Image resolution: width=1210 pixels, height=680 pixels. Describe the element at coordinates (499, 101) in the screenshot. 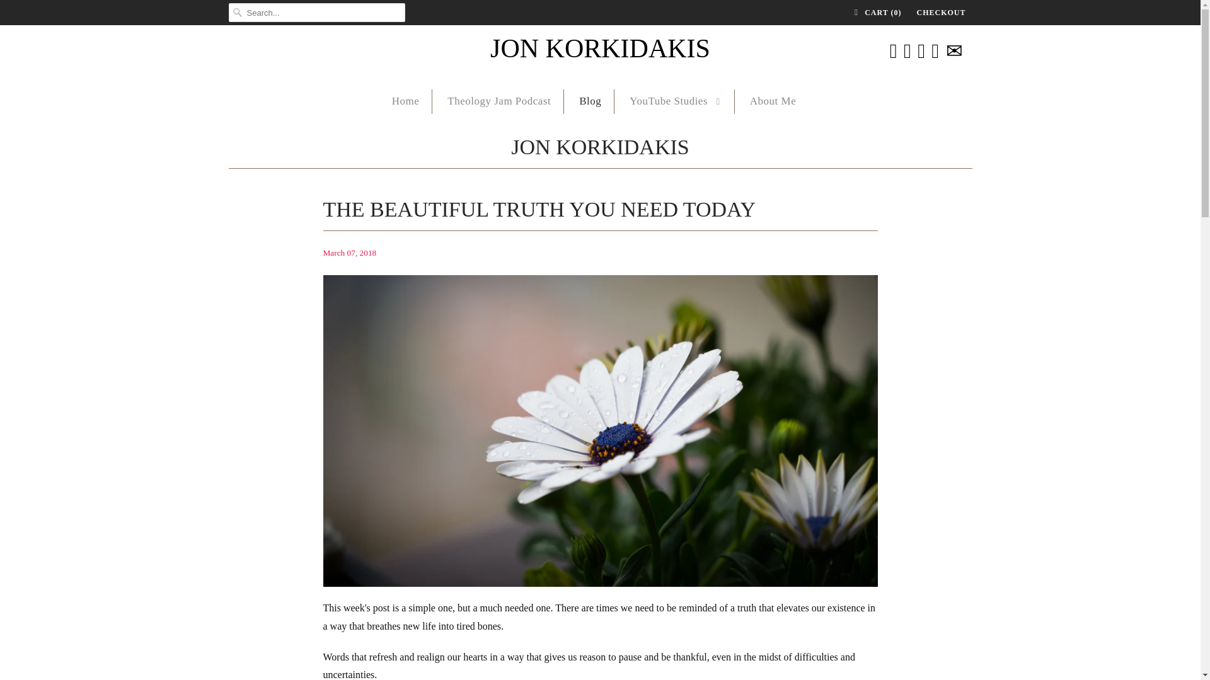

I see `Theology Jam Podcast` at that location.